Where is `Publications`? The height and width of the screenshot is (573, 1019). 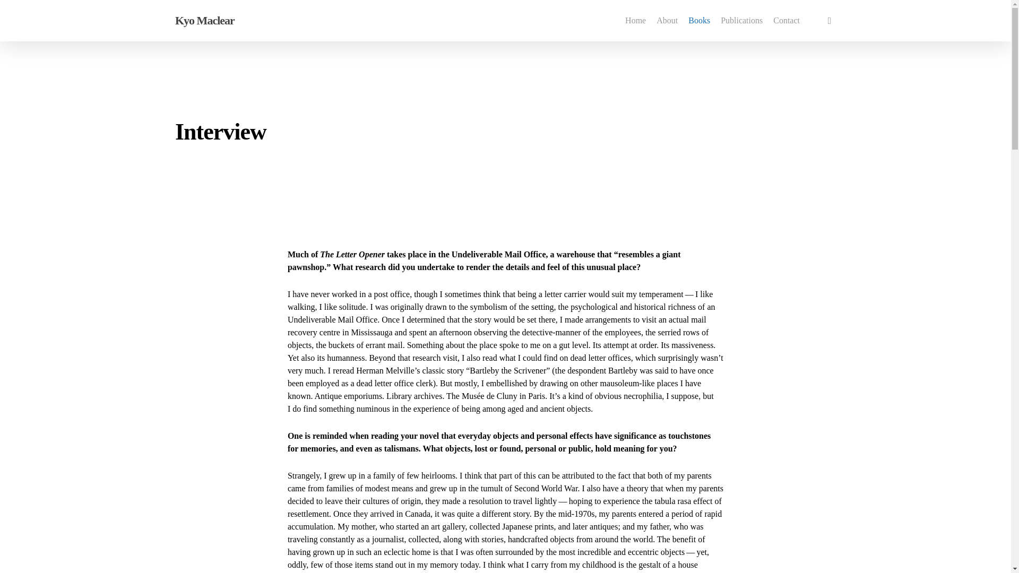 Publications is located at coordinates (741, 21).